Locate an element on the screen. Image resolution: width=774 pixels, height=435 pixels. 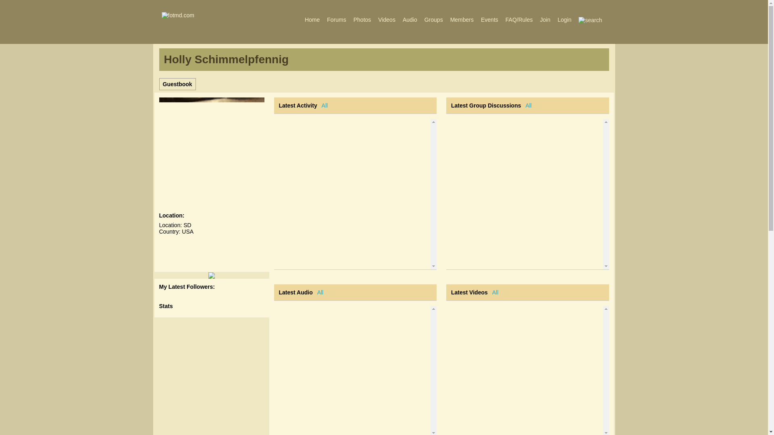
Members is located at coordinates (462, 19).